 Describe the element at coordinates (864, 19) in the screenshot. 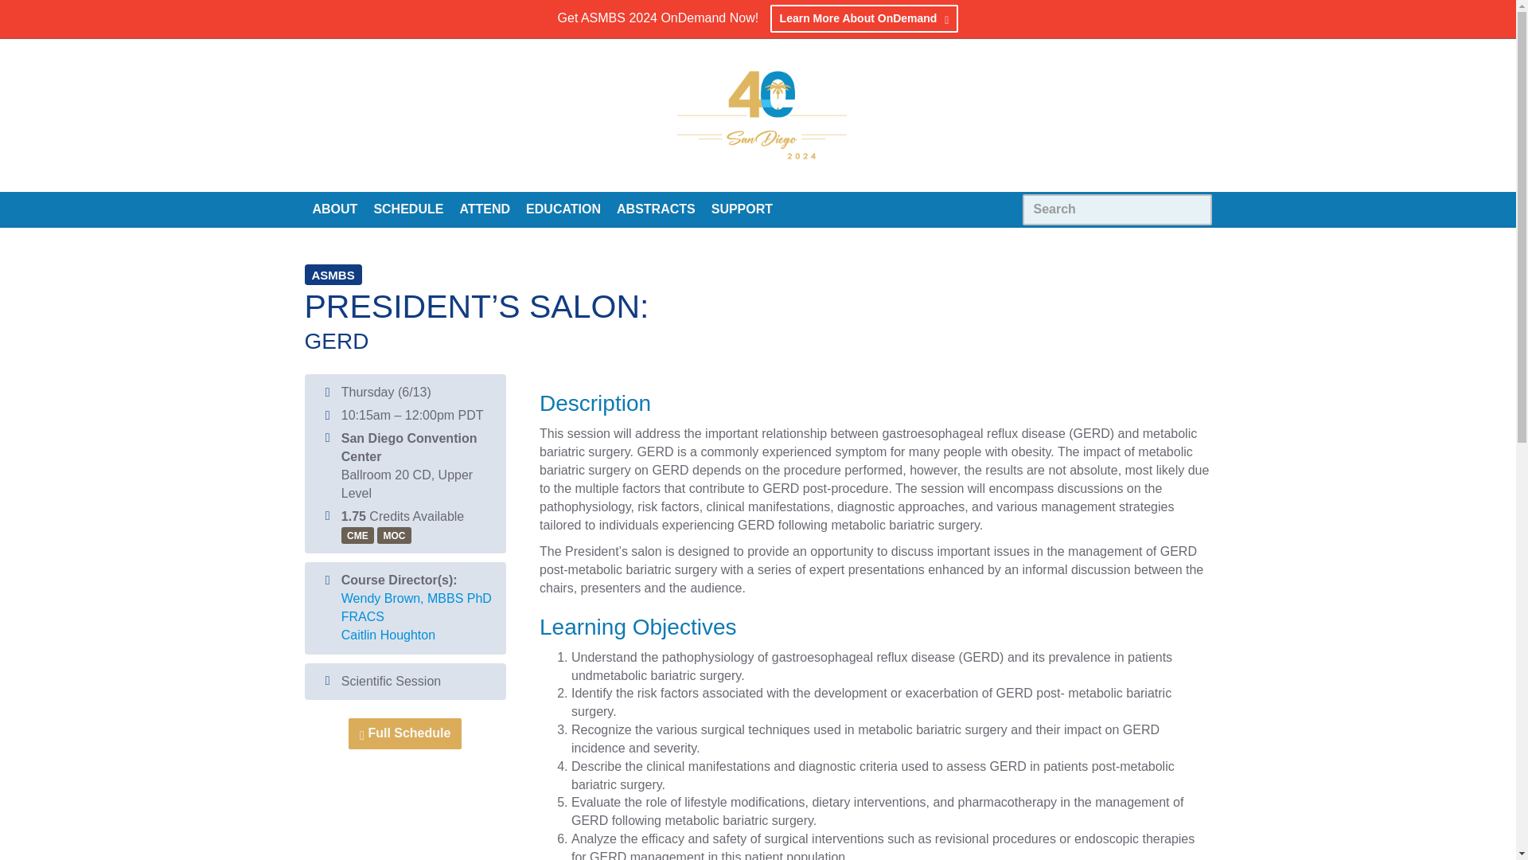

I see `Learn More About OnDemand` at that location.